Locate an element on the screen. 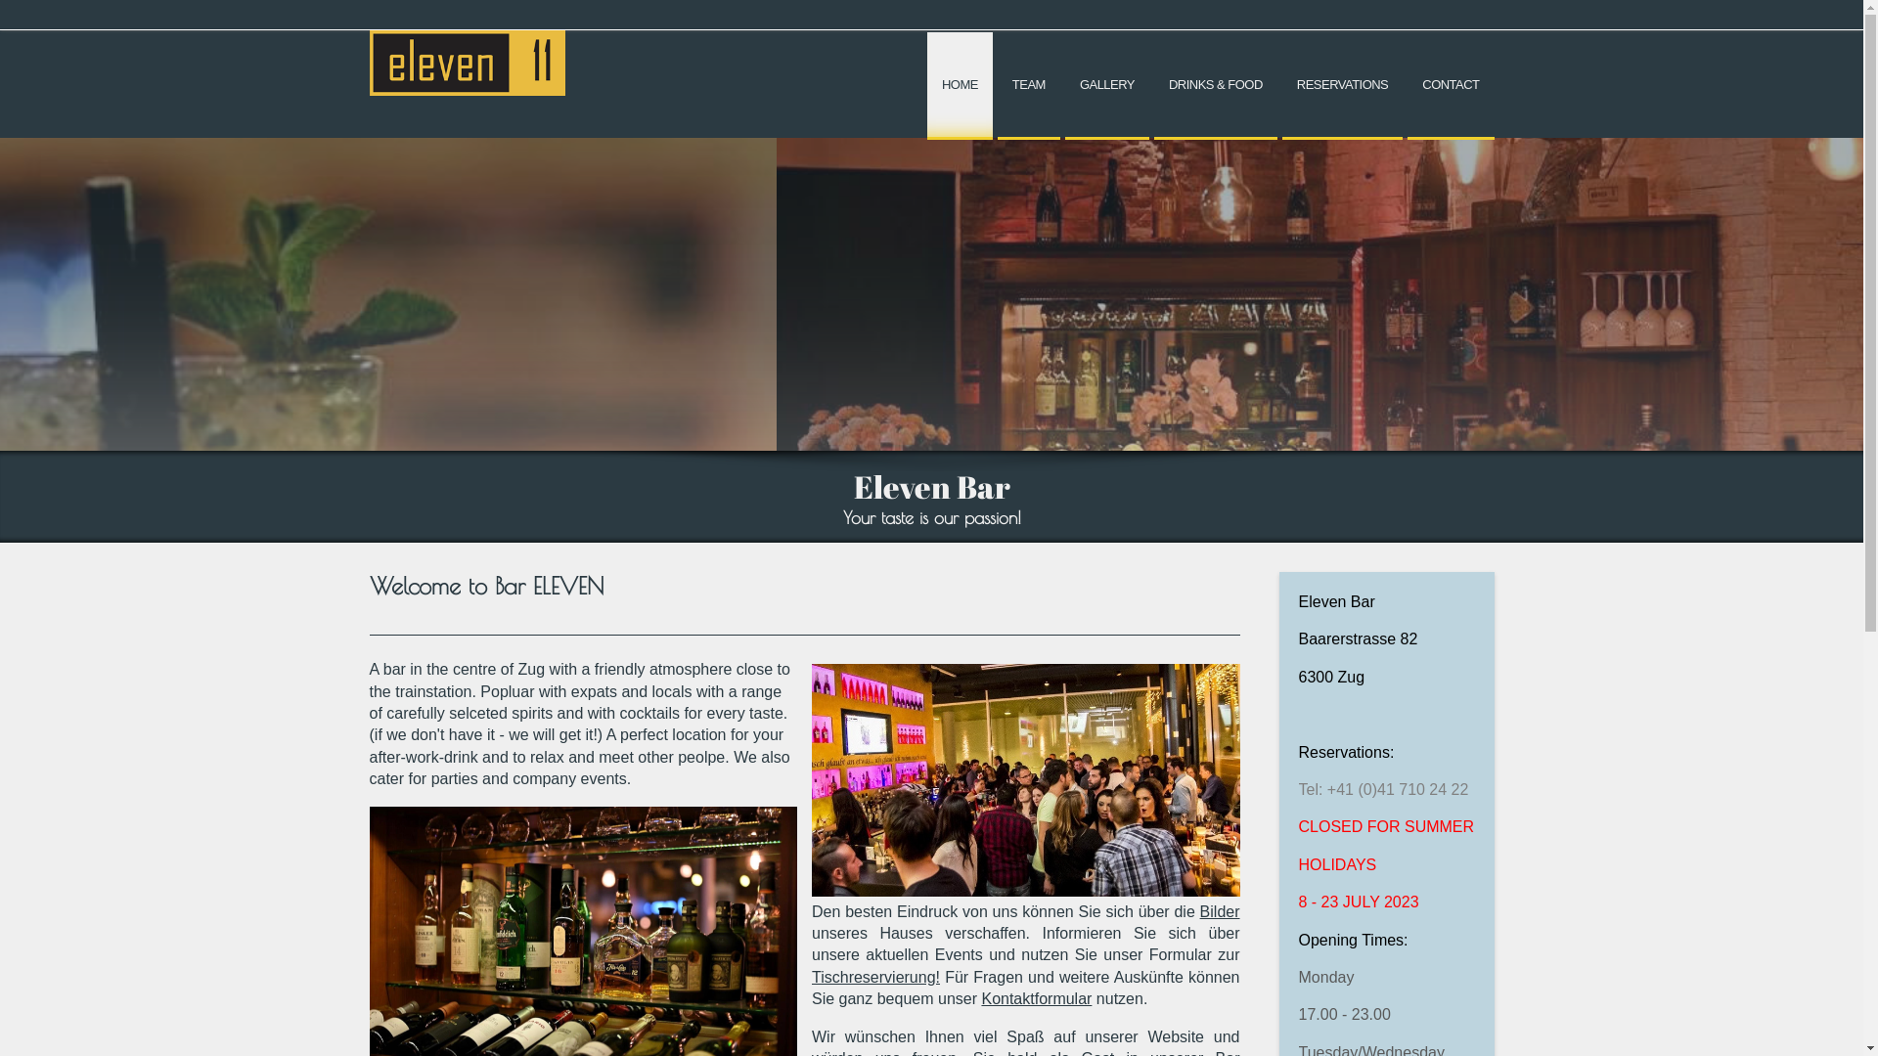  TEAM is located at coordinates (1029, 86).